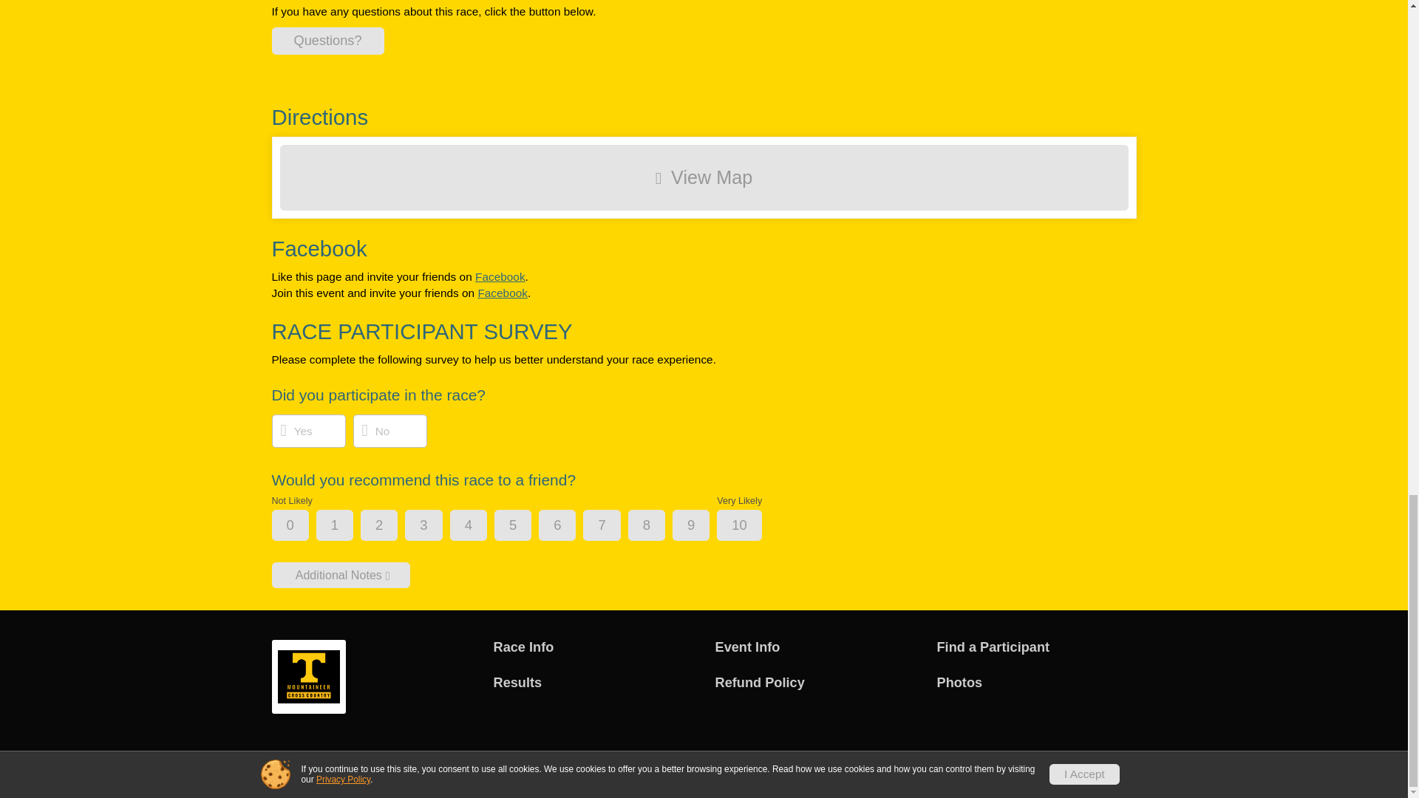 The width and height of the screenshot is (1419, 798). I want to click on 10, so click(751, 526).